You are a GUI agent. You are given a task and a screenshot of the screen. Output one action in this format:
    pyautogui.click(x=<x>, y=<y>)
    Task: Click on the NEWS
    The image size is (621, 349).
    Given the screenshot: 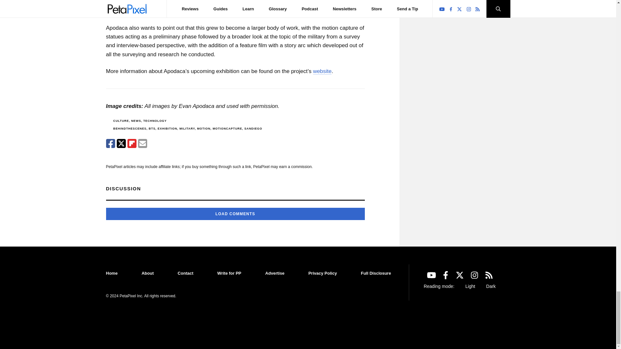 What is the action you would take?
    pyautogui.click(x=136, y=121)
    